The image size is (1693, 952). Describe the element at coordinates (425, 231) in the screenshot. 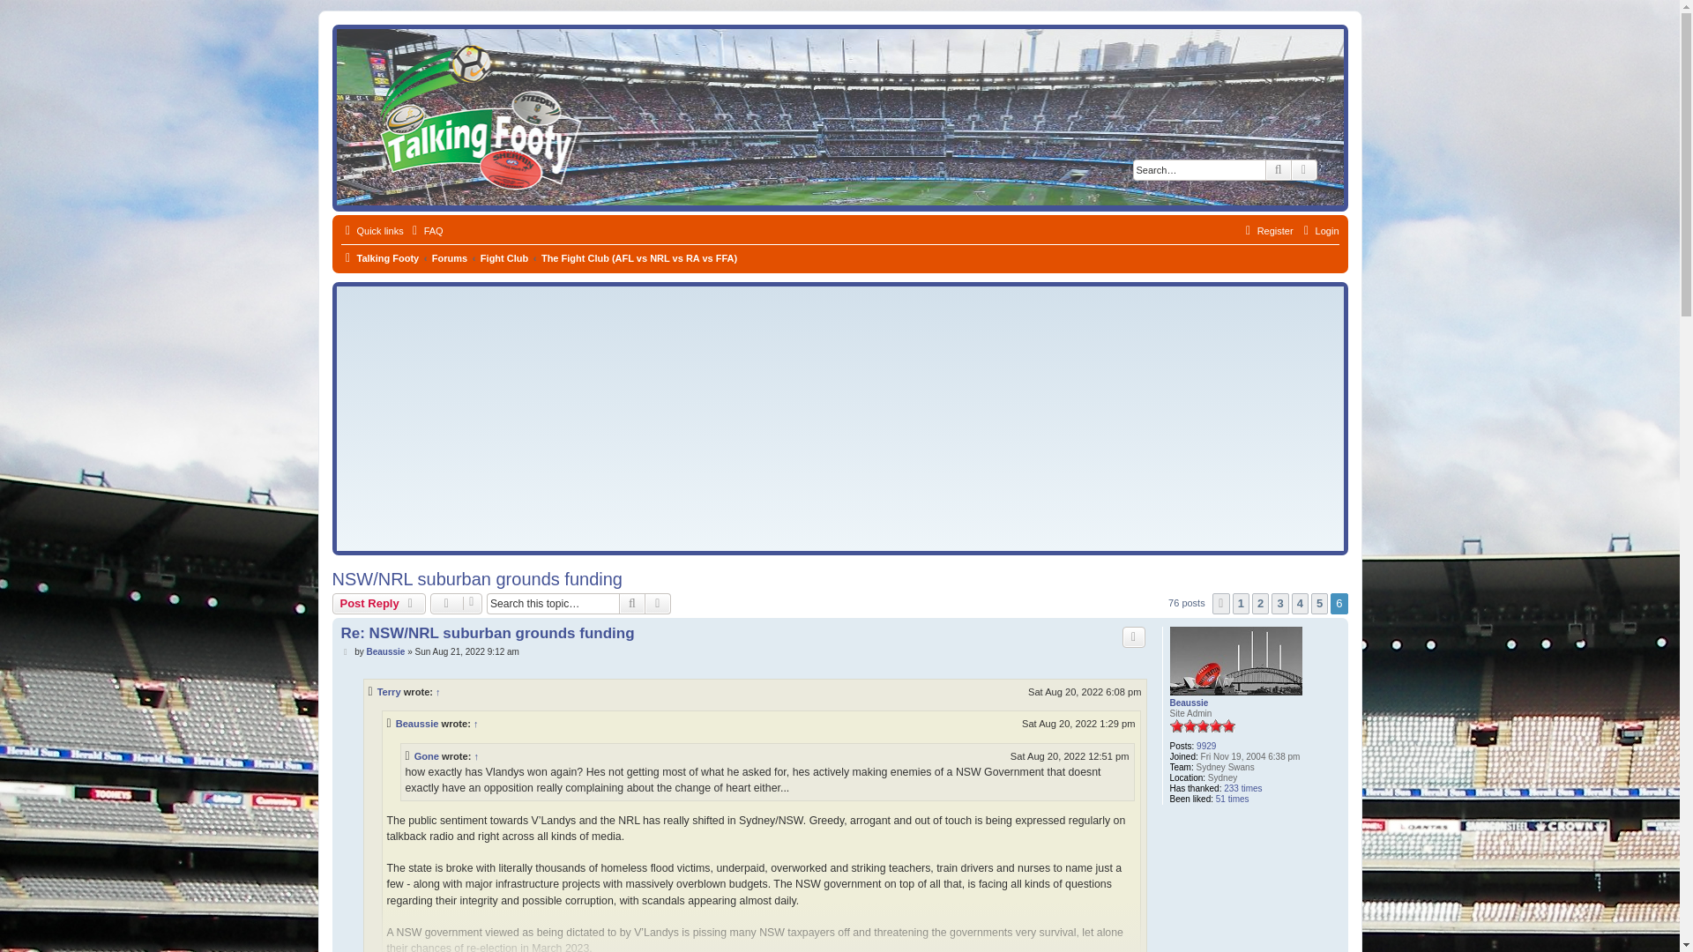

I see `Frequently Asked Questions` at that location.